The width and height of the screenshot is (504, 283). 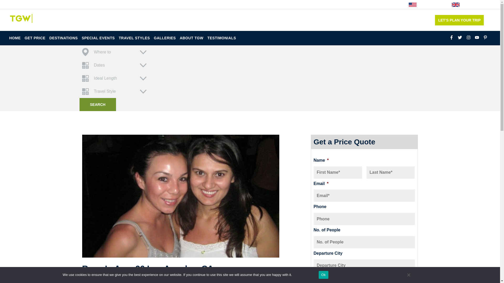 What do you see at coordinates (116, 4) in the screenshot?
I see `Travel Agents` at bounding box center [116, 4].